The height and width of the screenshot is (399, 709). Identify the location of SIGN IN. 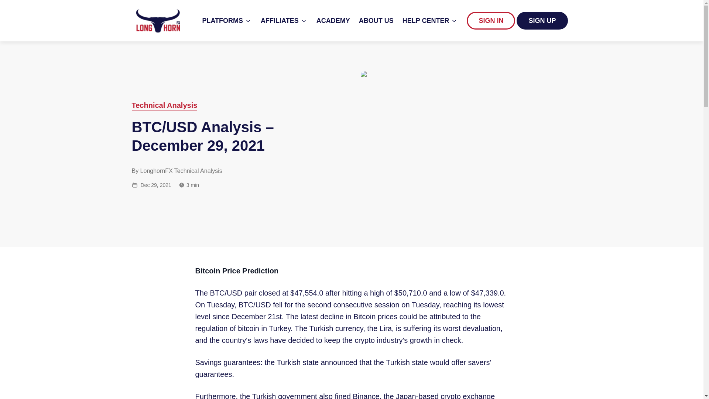
(491, 21).